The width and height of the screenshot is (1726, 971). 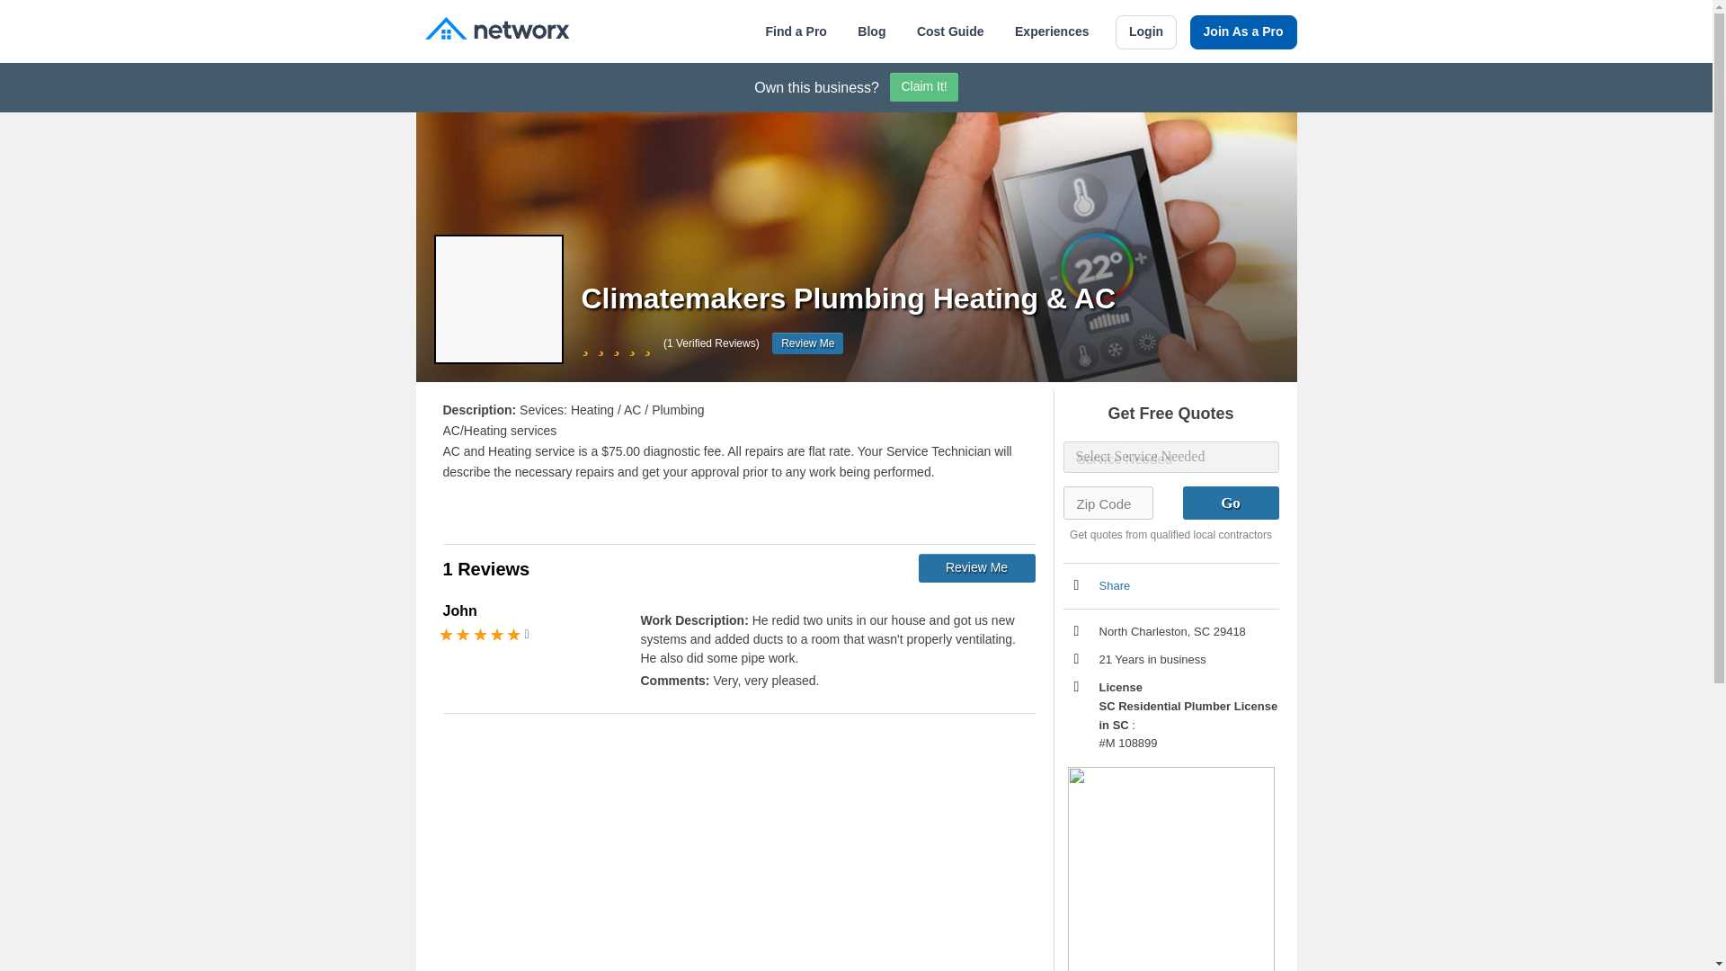 I want to click on Cost Guide, so click(x=949, y=31).